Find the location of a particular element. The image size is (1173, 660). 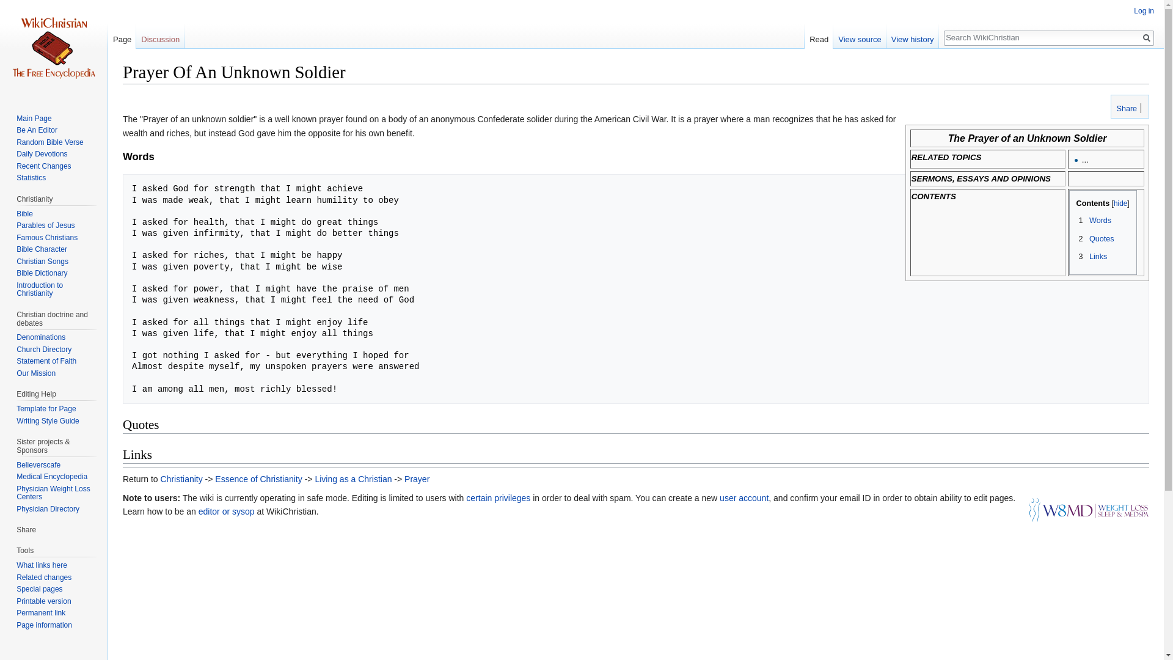

user account is located at coordinates (744, 497).